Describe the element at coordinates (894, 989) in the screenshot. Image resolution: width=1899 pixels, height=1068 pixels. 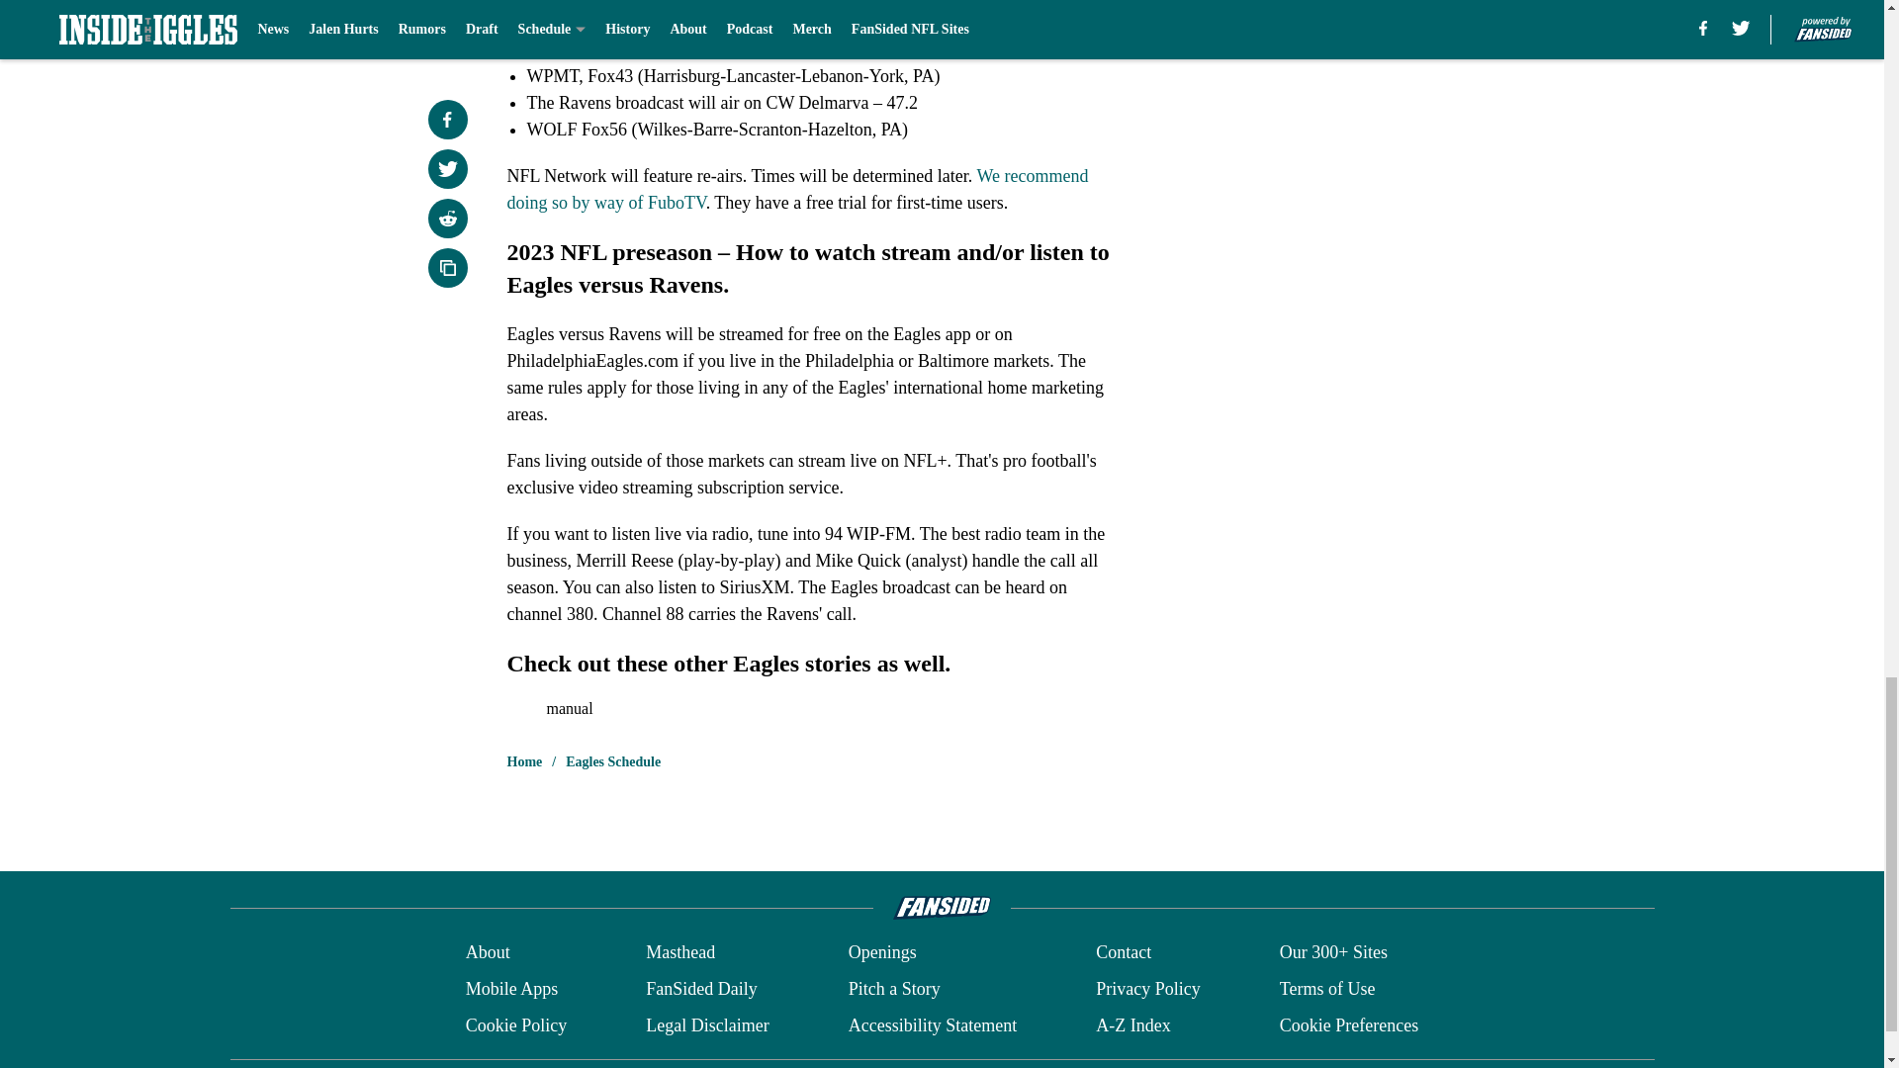
I see `Pitch a Story` at that location.